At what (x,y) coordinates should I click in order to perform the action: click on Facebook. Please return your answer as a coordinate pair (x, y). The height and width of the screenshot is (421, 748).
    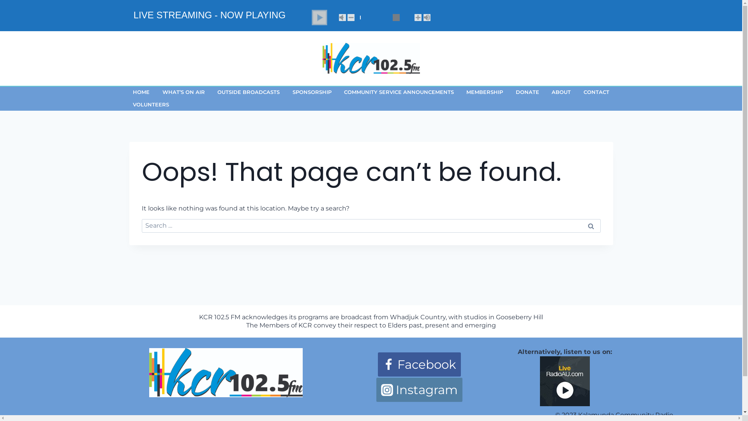
    Looking at the image, I should click on (419, 364).